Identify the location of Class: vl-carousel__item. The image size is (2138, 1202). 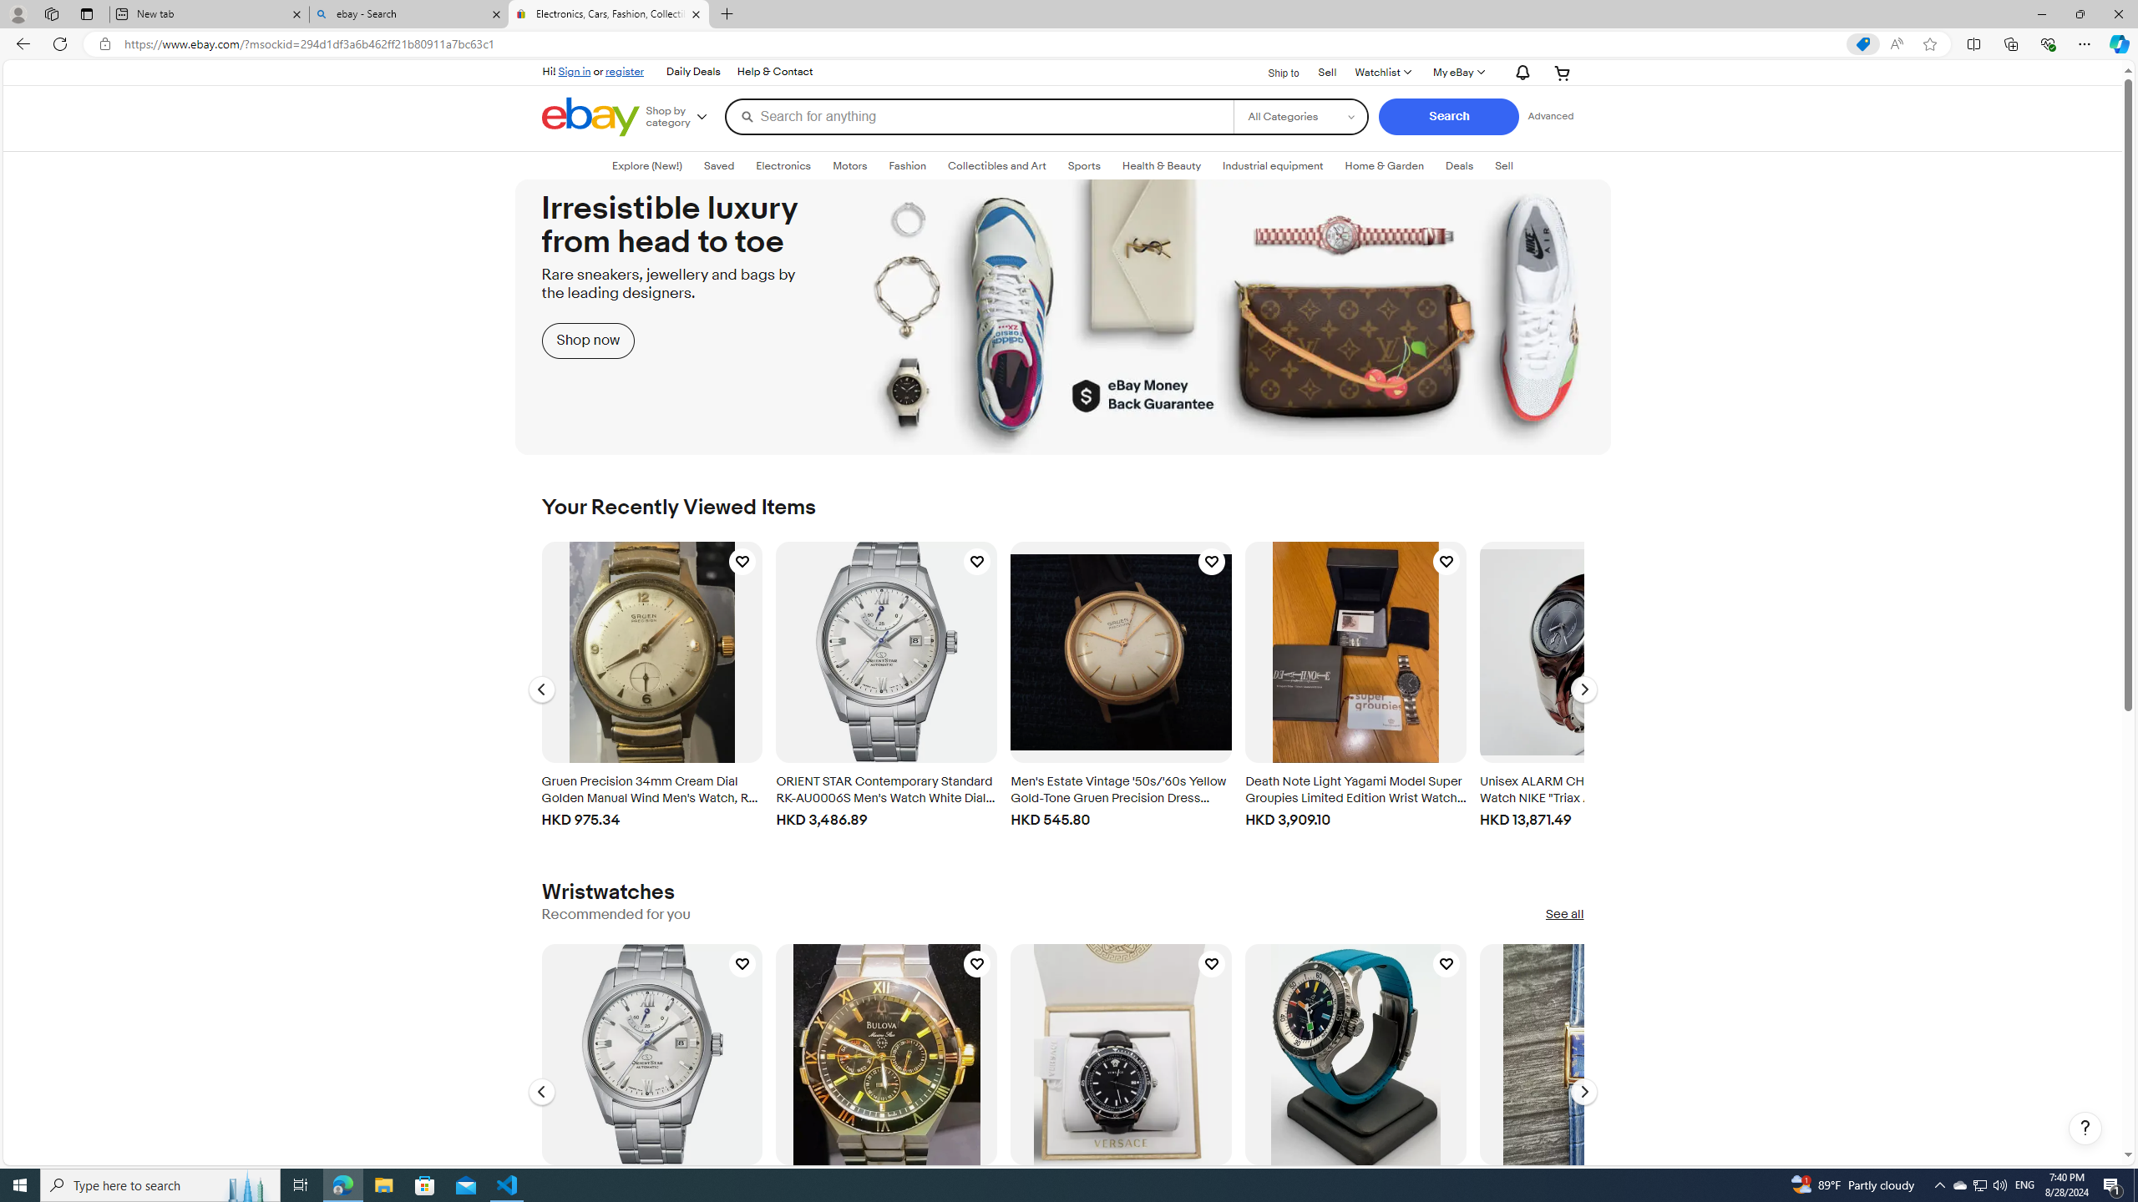
(1355, 1087).